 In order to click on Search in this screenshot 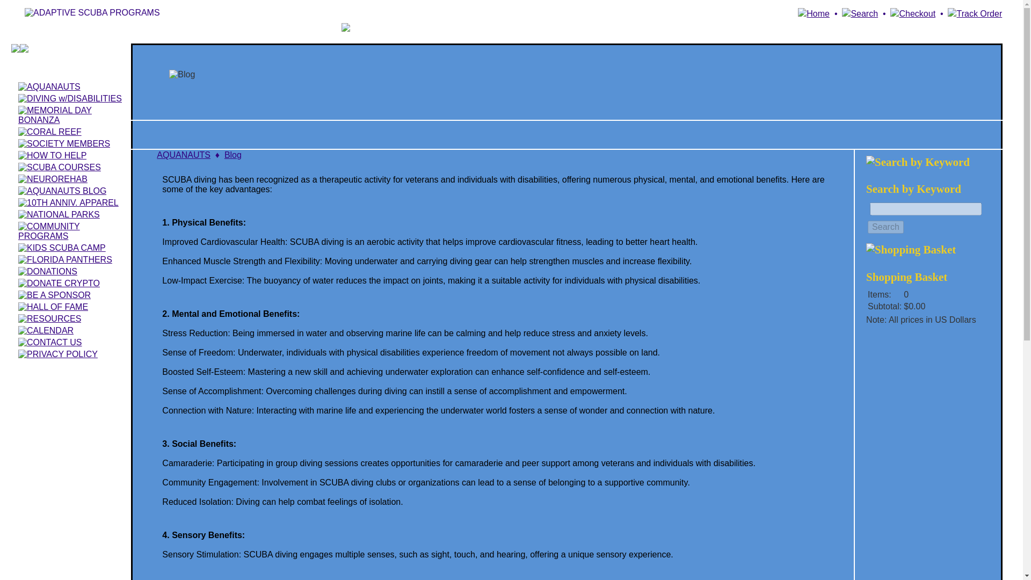, I will do `click(860, 13)`.